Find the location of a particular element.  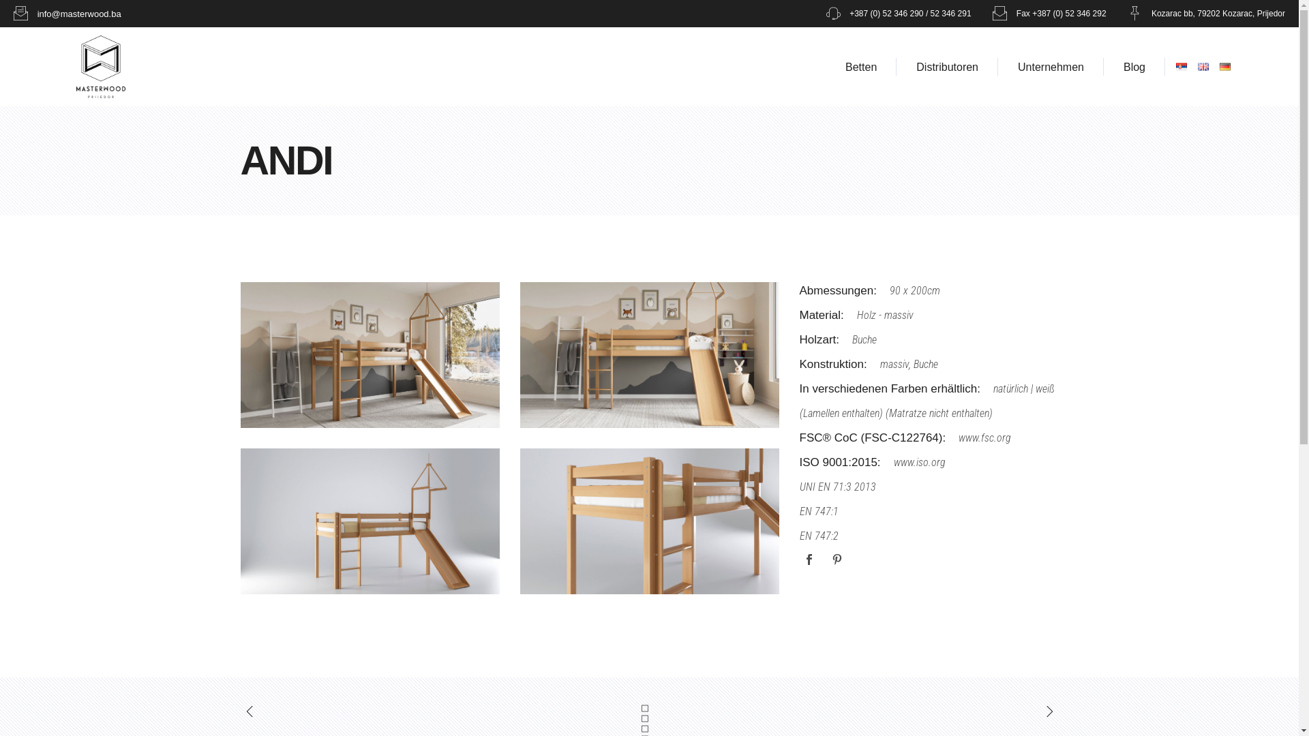

Kozarac bb, 79202 Kozarac, Prijedor is located at coordinates (1207, 14).